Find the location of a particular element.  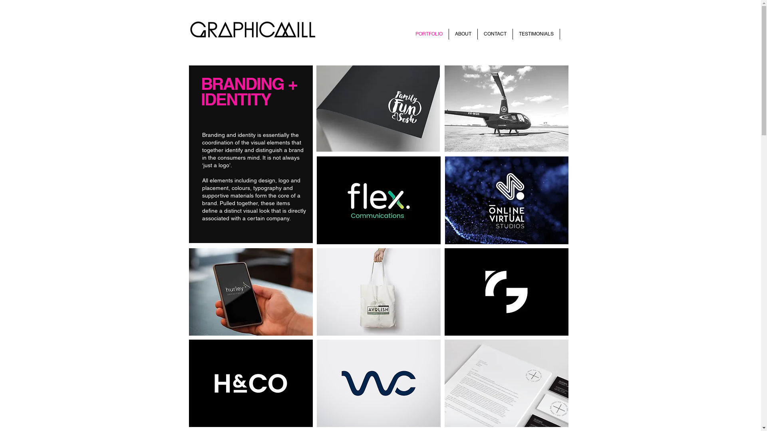

TESTIMONIALS is located at coordinates (536, 34).